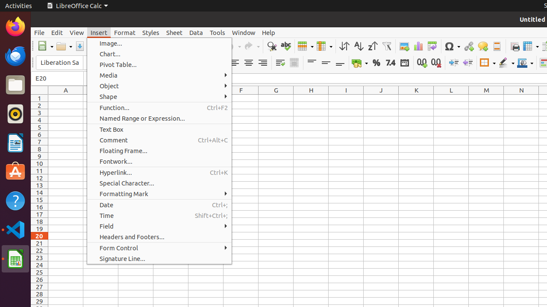  Describe the element at coordinates (159, 161) in the screenshot. I see `Fontwork...` at that location.